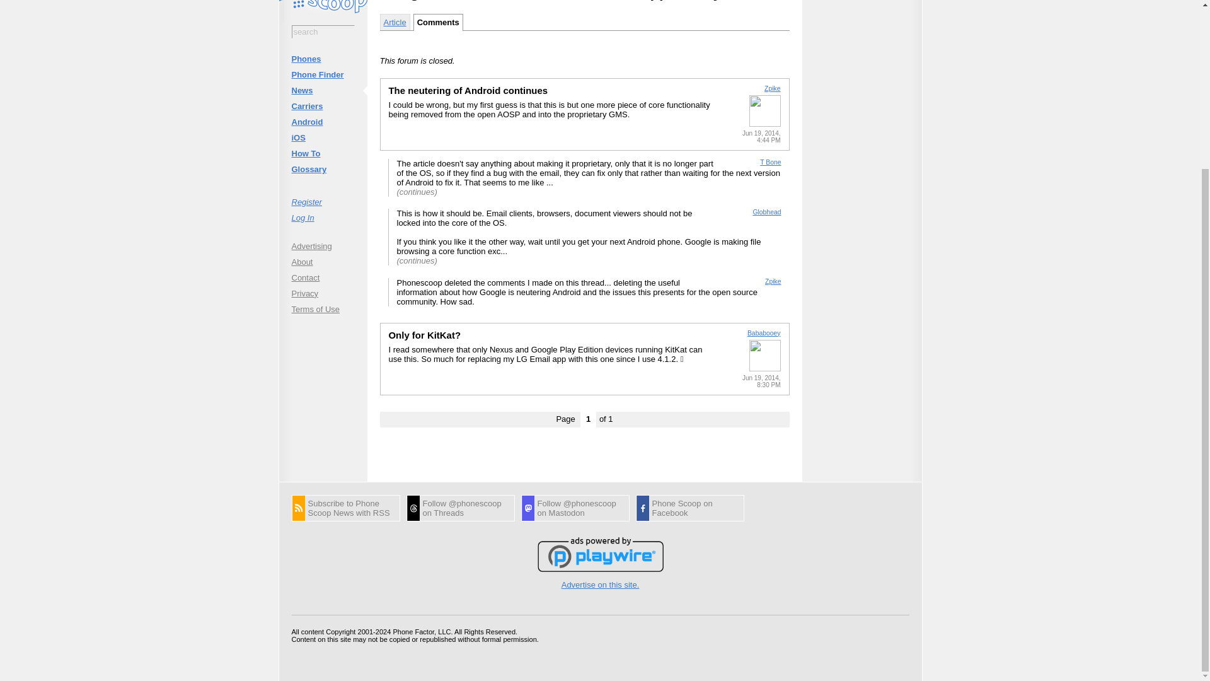  Describe the element at coordinates (395, 21) in the screenshot. I see `Article` at that location.